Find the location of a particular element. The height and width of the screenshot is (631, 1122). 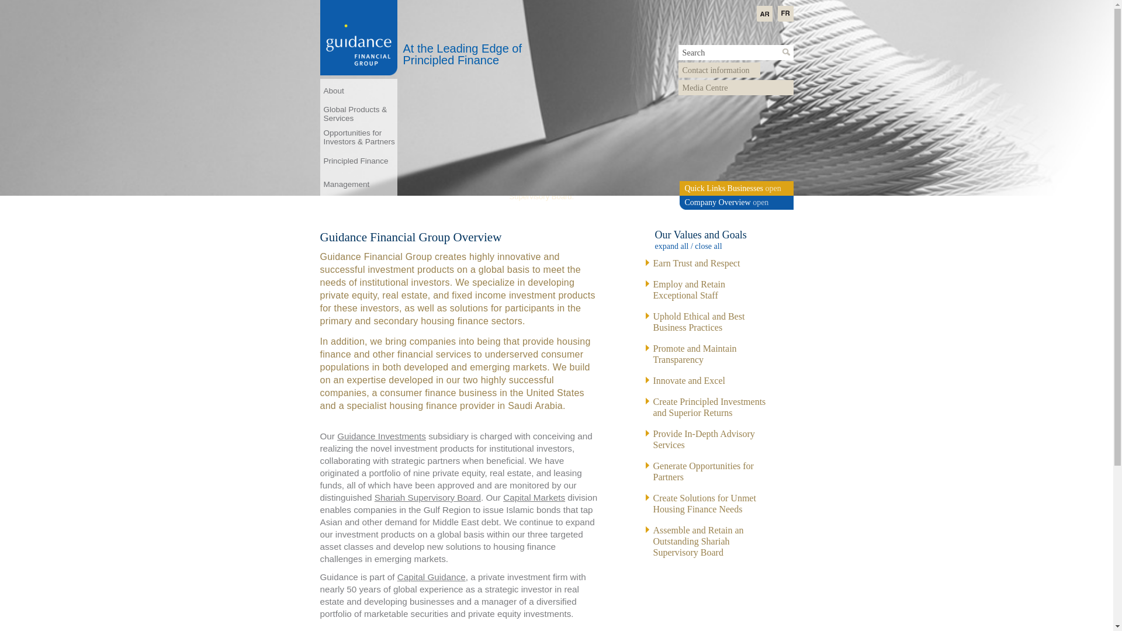

Capital Guidance is located at coordinates (431, 576).